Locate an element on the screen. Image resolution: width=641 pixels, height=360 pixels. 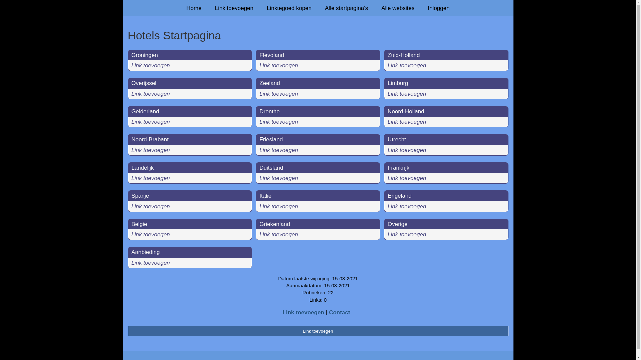
Link toevoegen is located at coordinates (151, 94).